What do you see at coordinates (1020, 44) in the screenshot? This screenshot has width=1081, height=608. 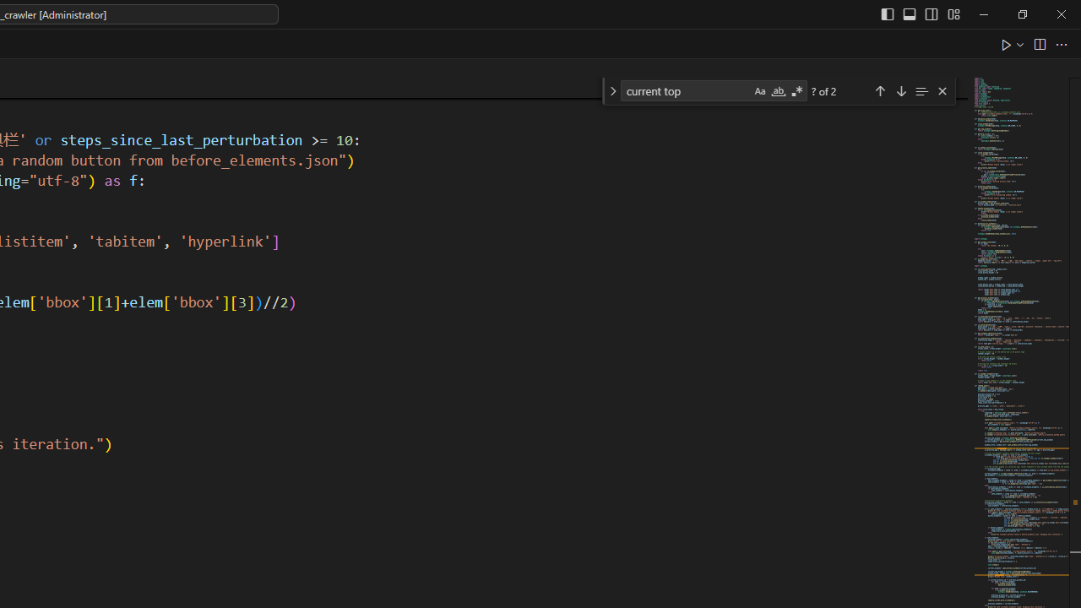 I see `Run or Debug...` at bounding box center [1020, 44].